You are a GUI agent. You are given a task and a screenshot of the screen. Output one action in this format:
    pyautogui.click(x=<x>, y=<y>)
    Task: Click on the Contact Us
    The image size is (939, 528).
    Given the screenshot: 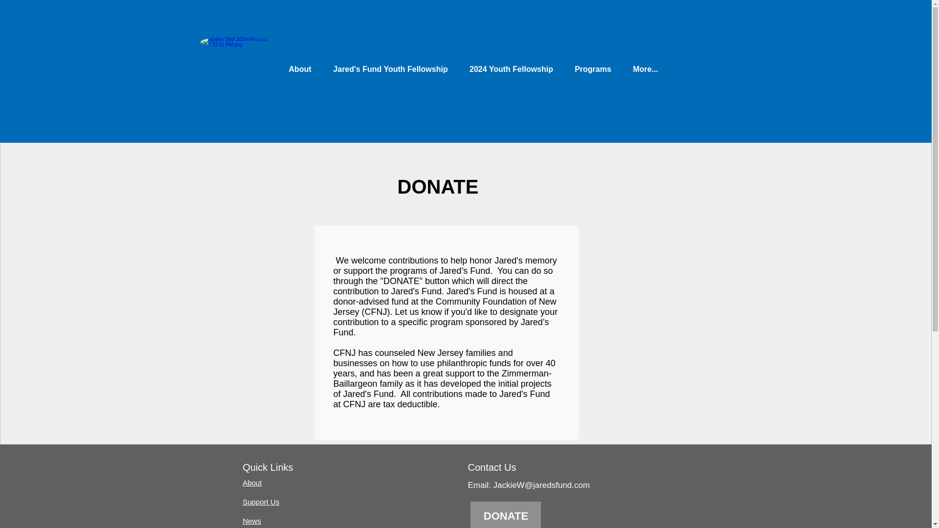 What is the action you would take?
    pyautogui.click(x=492, y=467)
    